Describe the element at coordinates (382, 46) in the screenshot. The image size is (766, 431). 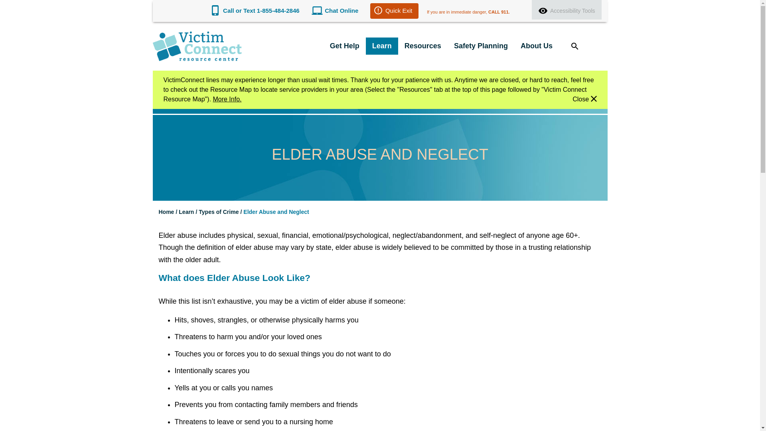
I see `Learn` at that location.